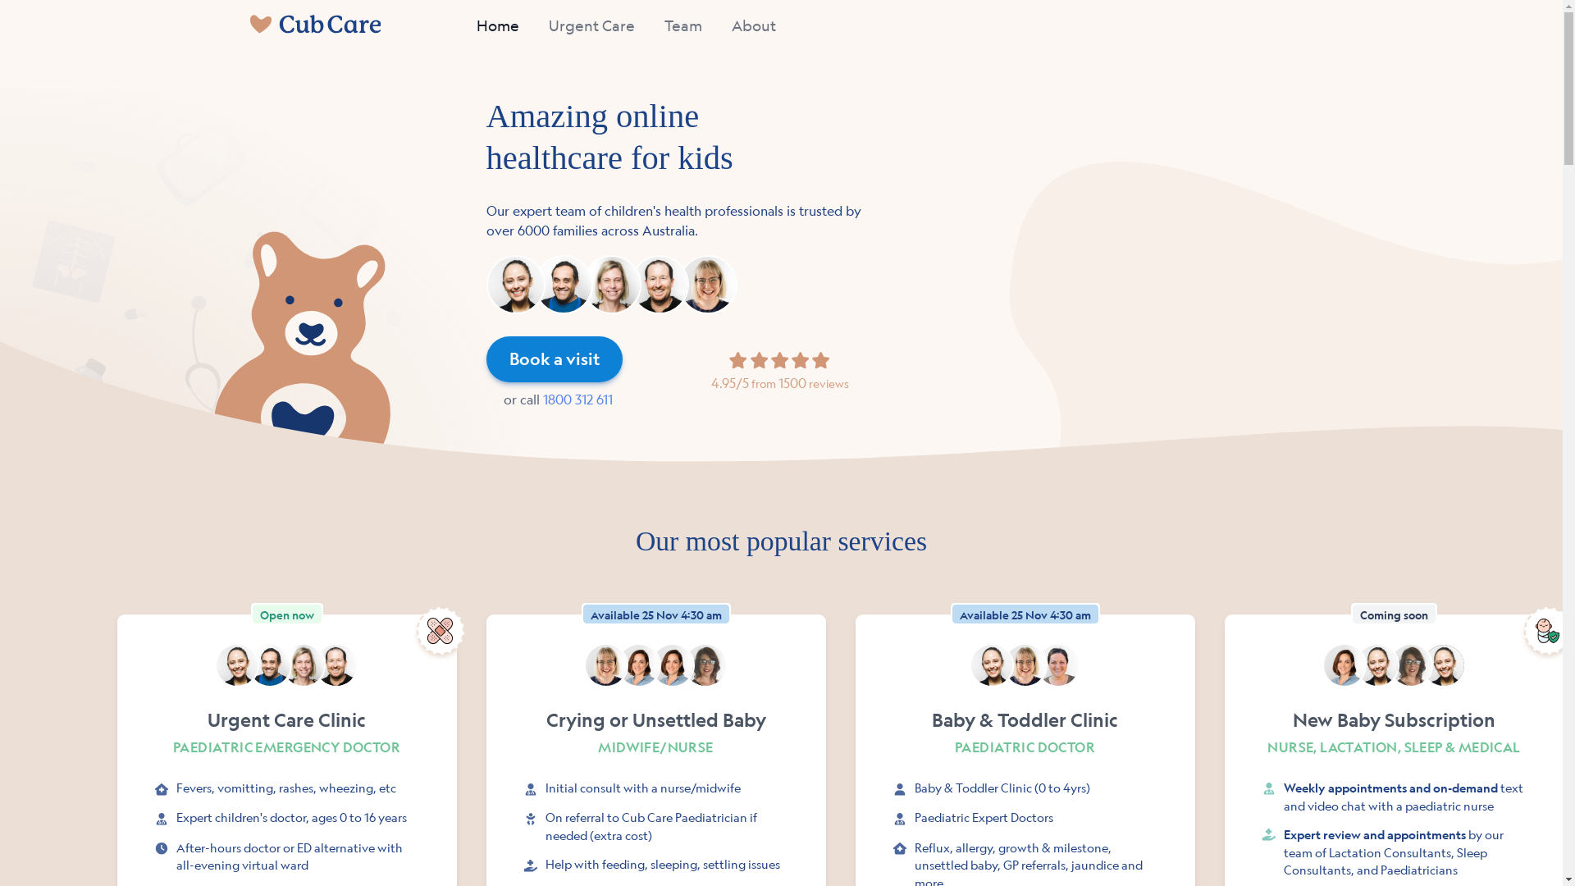  I want to click on Urgent Care, so click(591, 26).